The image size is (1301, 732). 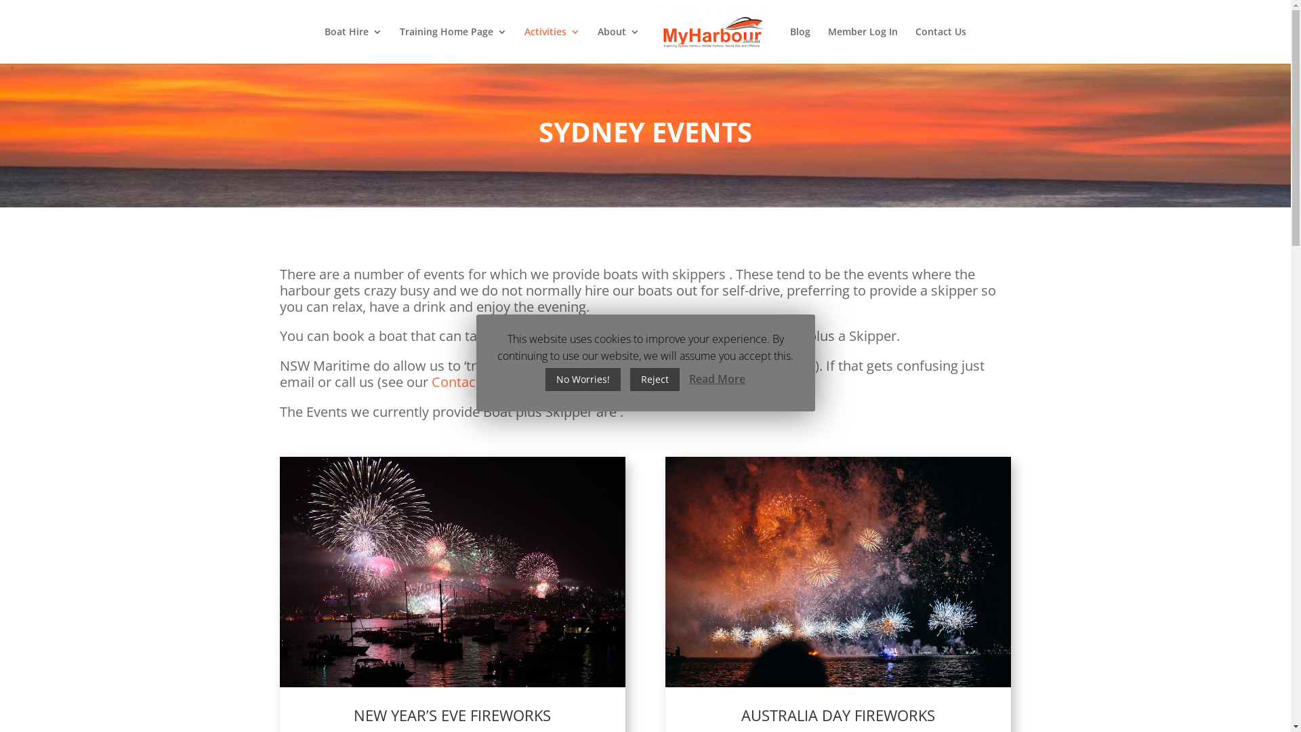 I want to click on Contact Us, so click(x=941, y=45).